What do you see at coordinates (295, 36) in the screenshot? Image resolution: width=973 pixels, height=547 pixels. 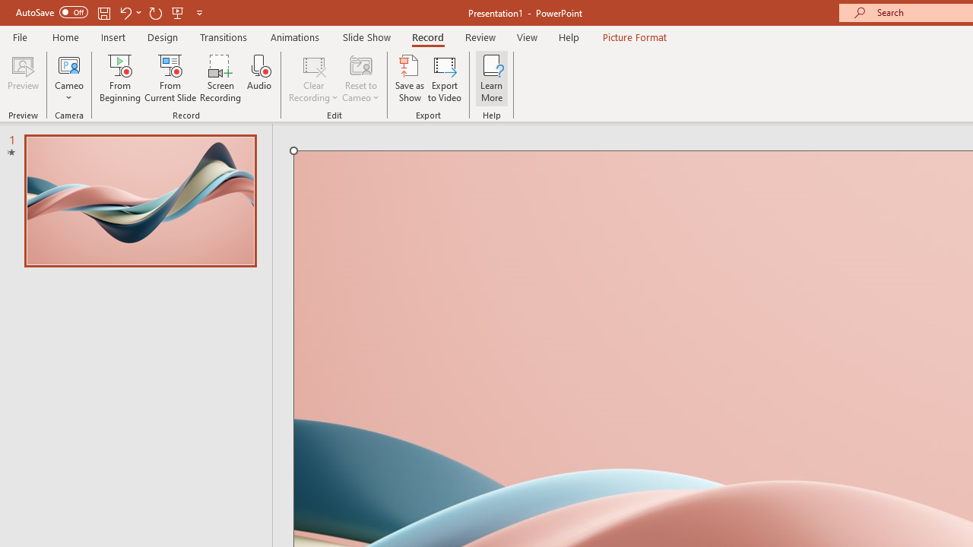 I see `Animations` at bounding box center [295, 36].